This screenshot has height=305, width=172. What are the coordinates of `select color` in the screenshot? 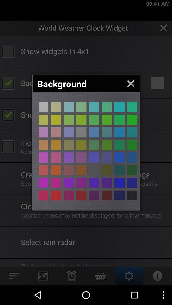 It's located at (69, 145).